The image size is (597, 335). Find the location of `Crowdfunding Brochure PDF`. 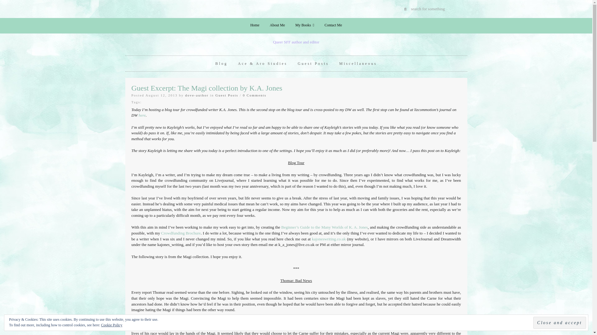

Crowdfunding Brochure PDF is located at coordinates (181, 233).